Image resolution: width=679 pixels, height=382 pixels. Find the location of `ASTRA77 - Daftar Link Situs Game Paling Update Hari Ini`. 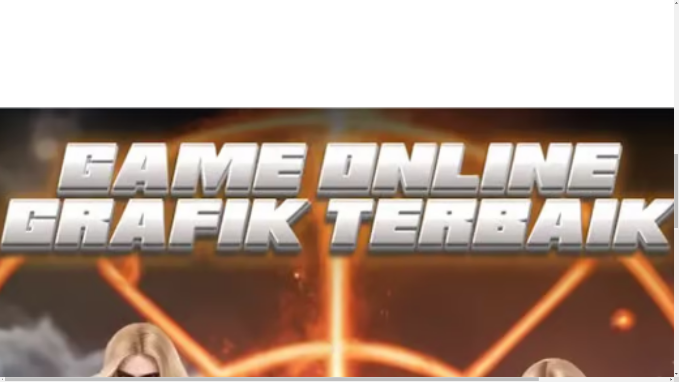

ASTRA77 - Daftar Link Situs Game Paling Update Hari Ini is located at coordinates (83, 265).